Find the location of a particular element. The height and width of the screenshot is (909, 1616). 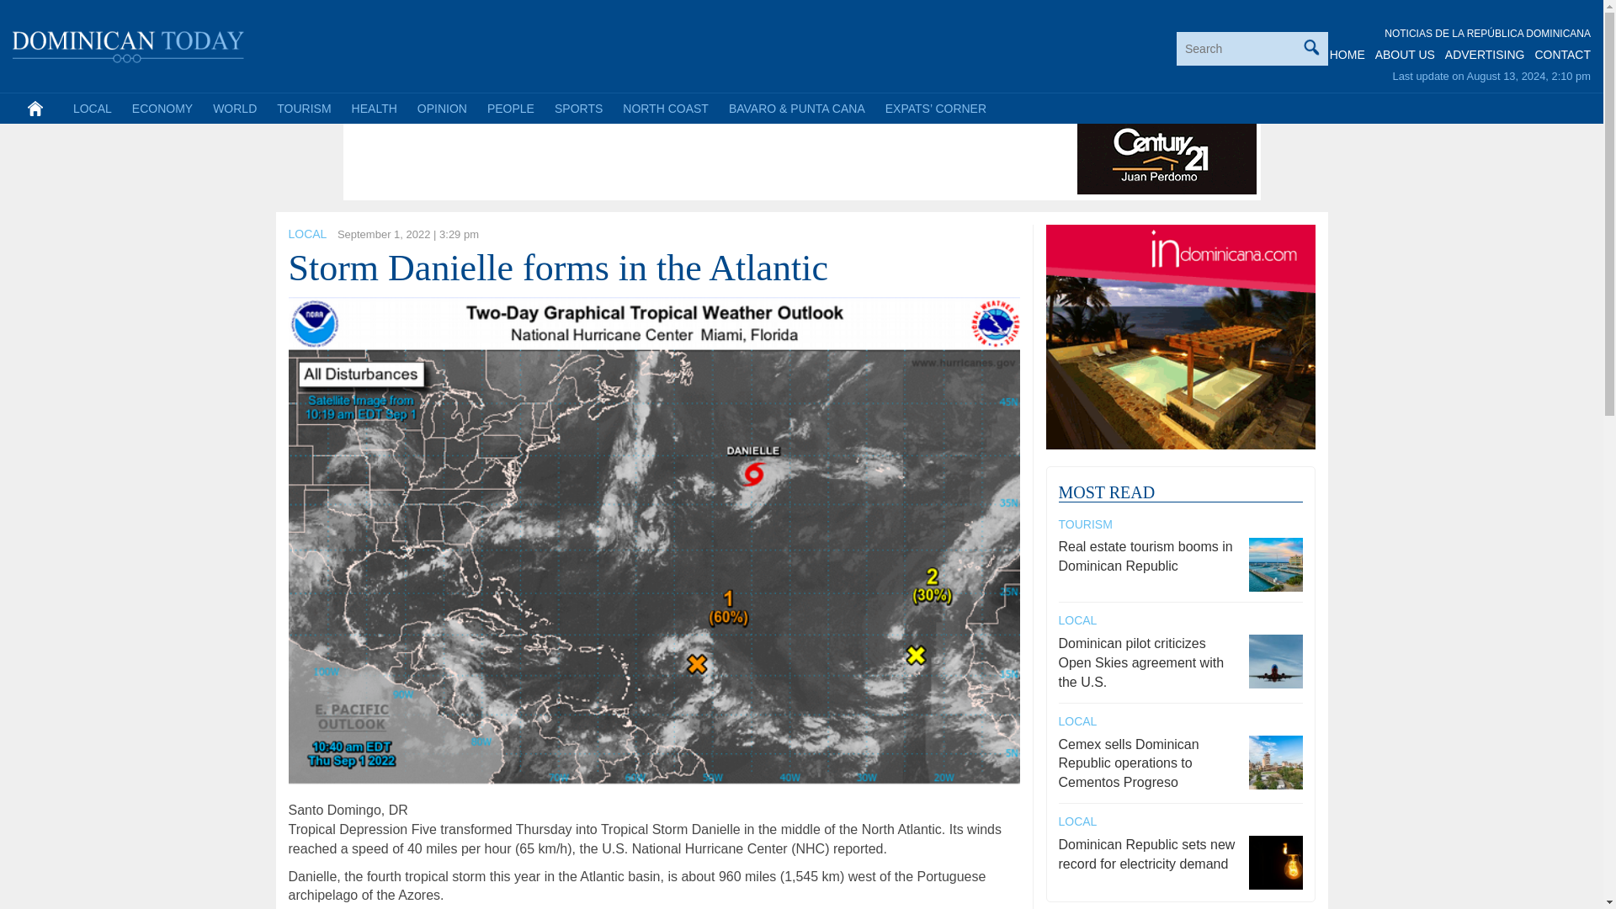

PEOPLE is located at coordinates (510, 108).